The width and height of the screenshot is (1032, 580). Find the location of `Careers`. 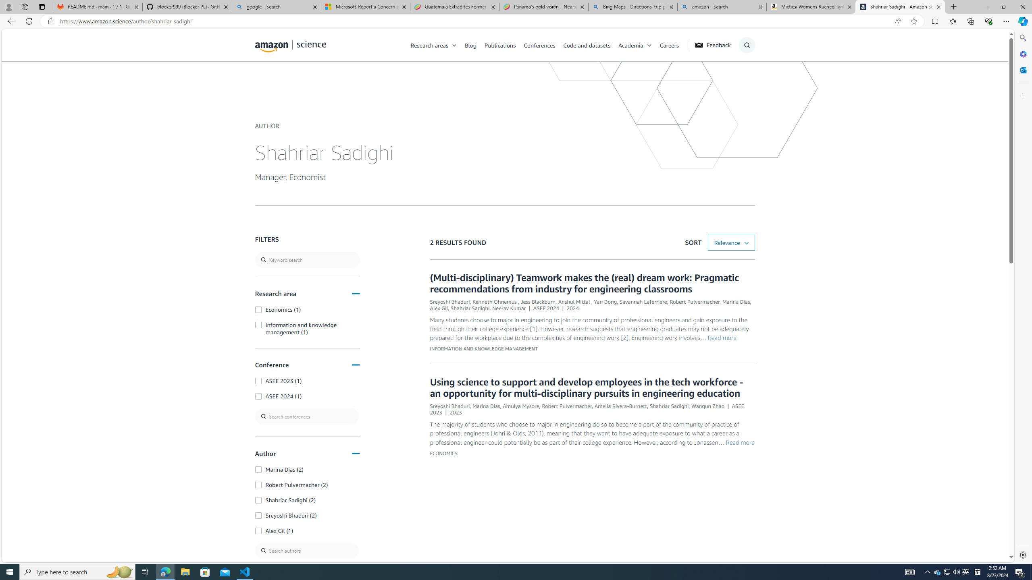

Careers is located at coordinates (669, 45).